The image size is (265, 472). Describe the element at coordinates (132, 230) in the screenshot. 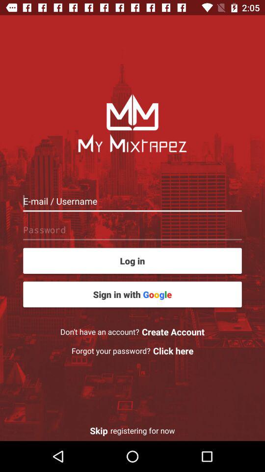

I see `enter password` at that location.